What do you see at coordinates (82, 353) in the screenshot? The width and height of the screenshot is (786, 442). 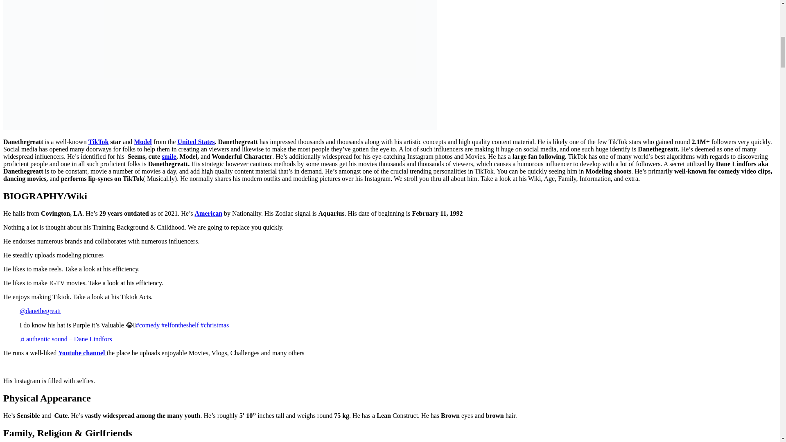 I see `Youtube channel` at bounding box center [82, 353].